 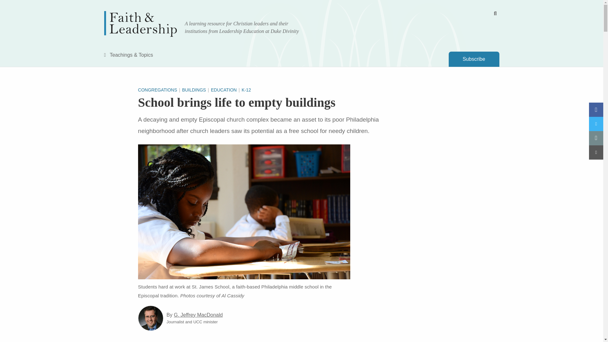 What do you see at coordinates (246, 90) in the screenshot?
I see `K-12` at bounding box center [246, 90].